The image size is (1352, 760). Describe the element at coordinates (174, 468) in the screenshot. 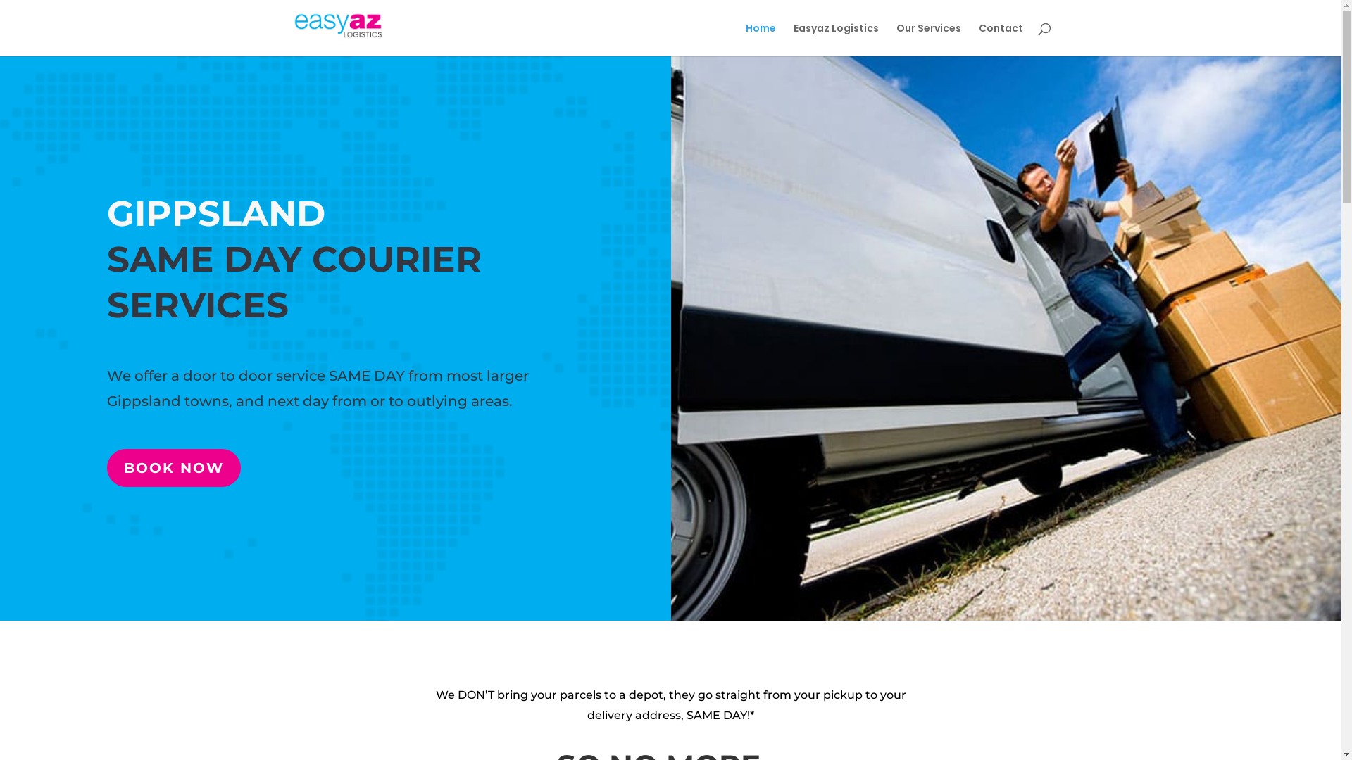

I see `BOOK NOW` at that location.